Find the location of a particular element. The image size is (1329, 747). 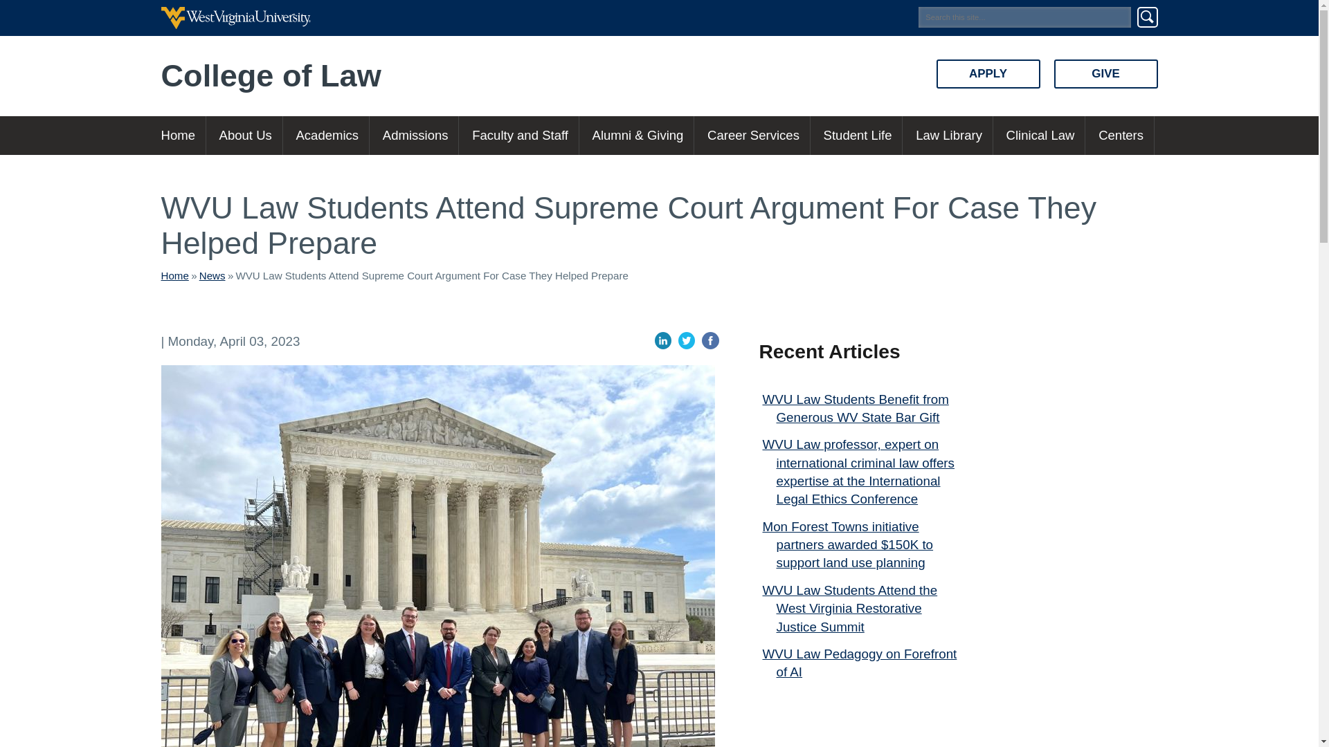

Faculty and Staff is located at coordinates (519, 136).